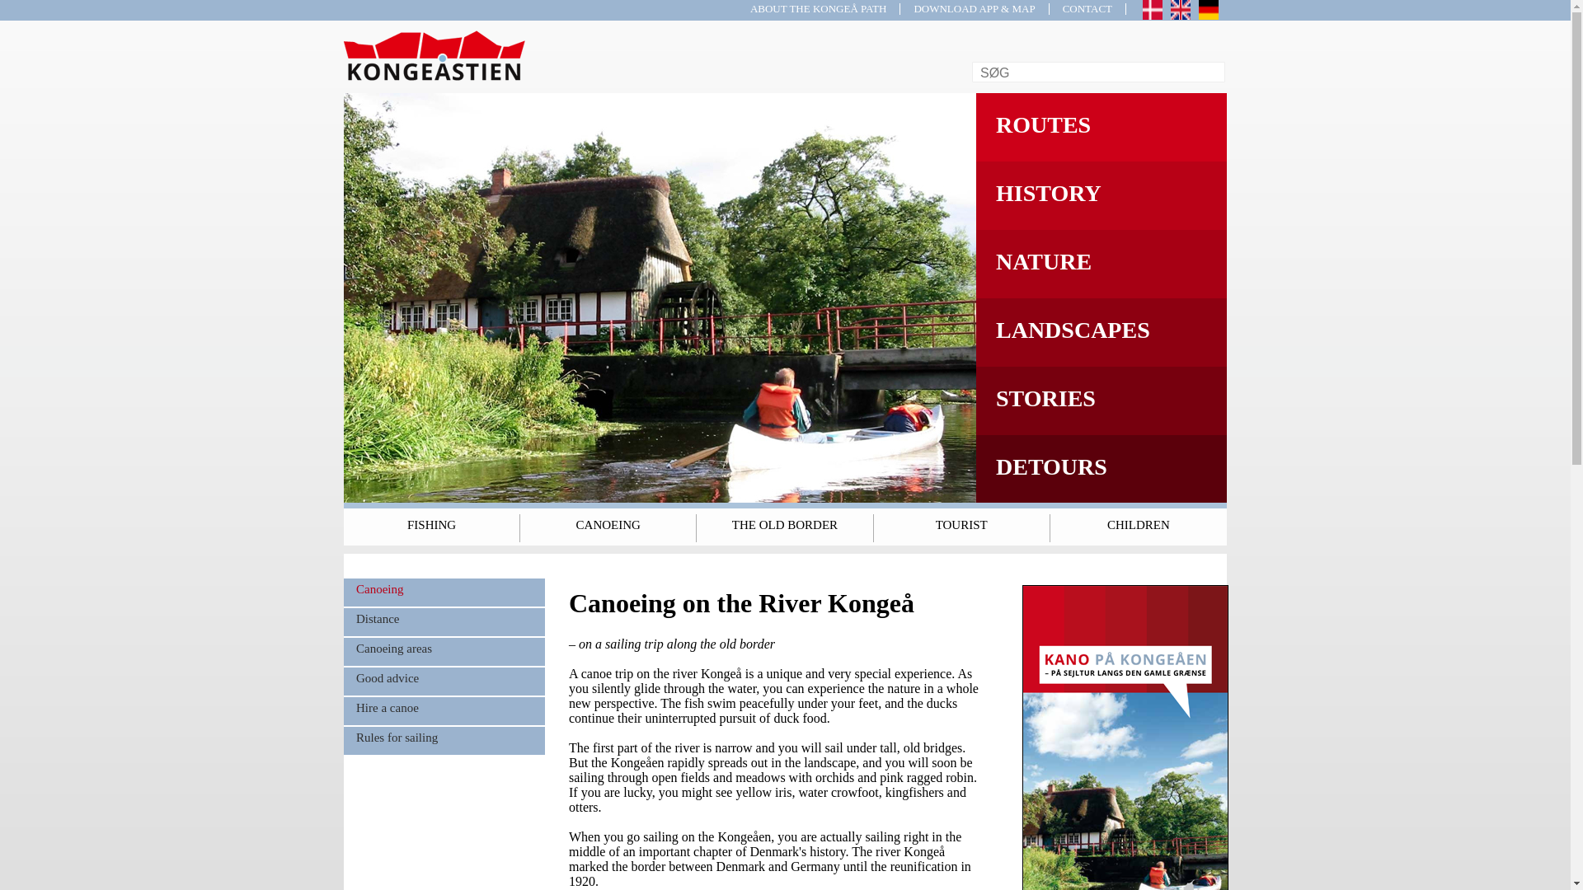 This screenshot has height=890, width=1583. I want to click on HISTORY, so click(1102, 194).